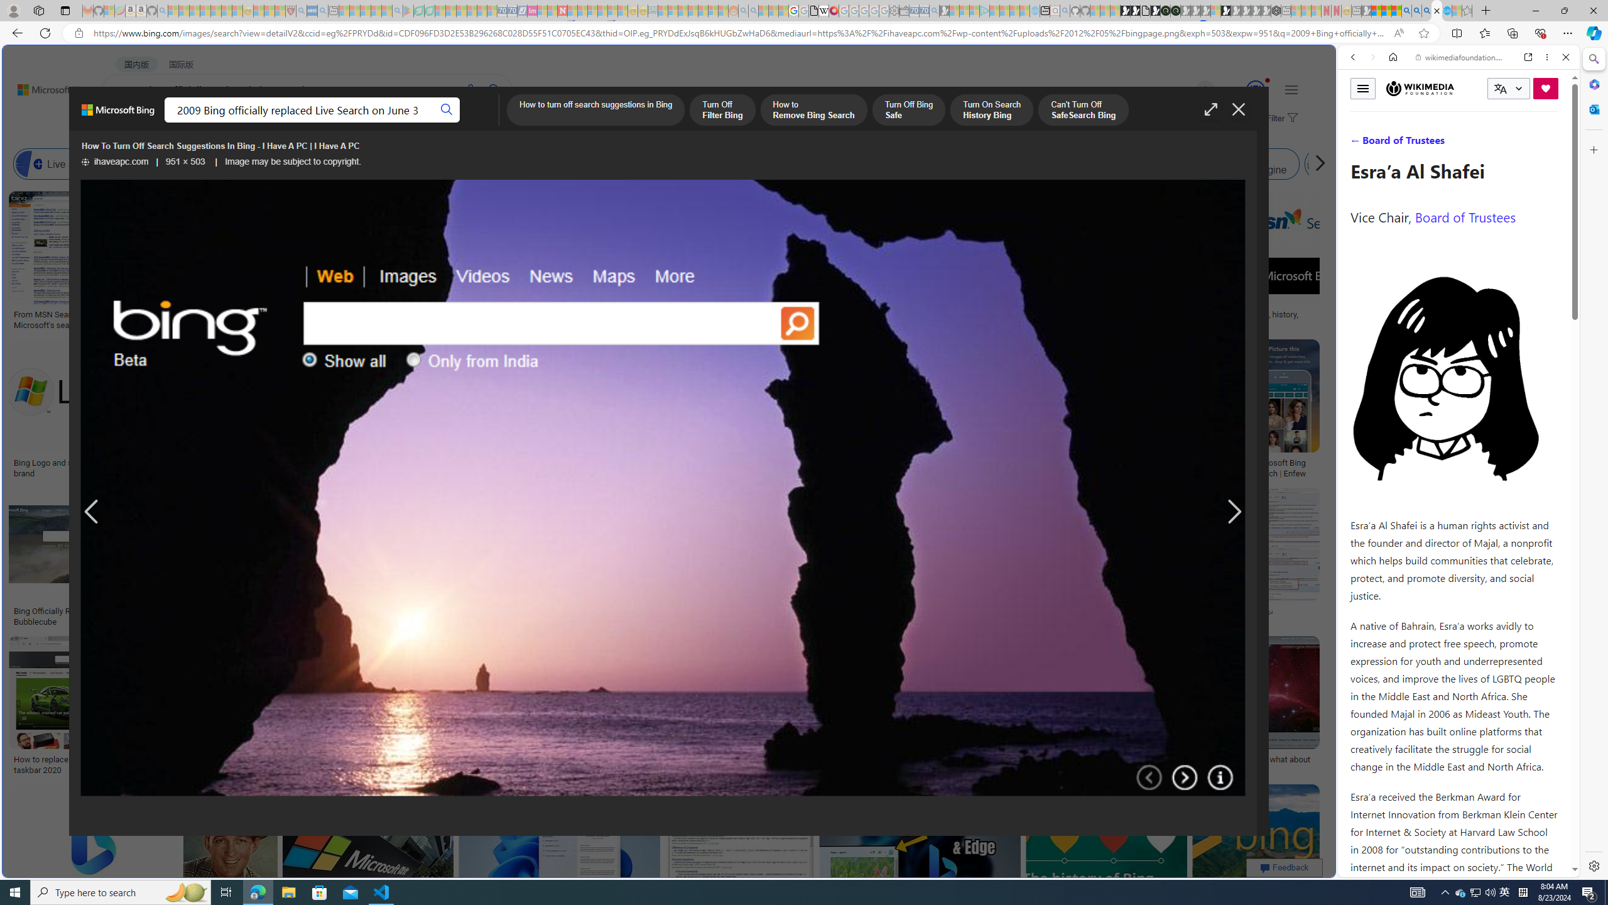  I want to click on Expert Portfolios - Sleeping, so click(693, 11).